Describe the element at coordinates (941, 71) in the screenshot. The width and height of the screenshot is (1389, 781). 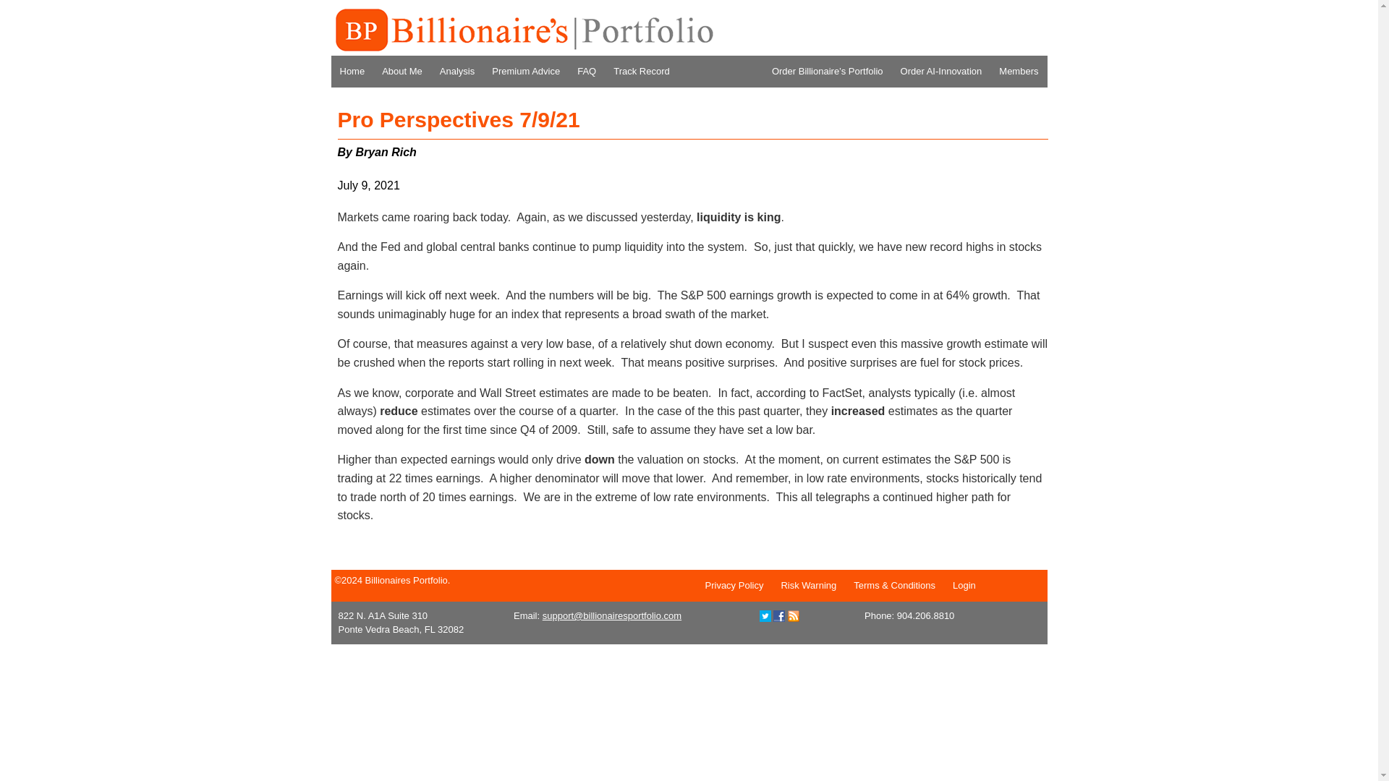
I see `Order AI-Innovation` at that location.